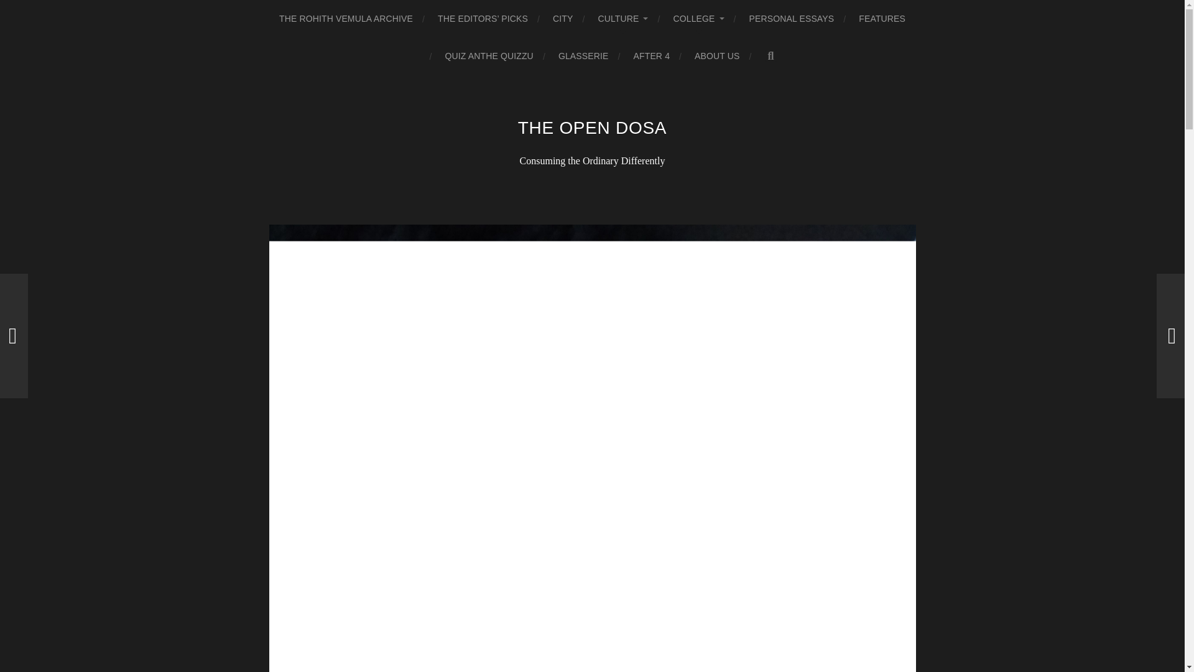  What do you see at coordinates (623, 19) in the screenshot?
I see `CULTURE` at bounding box center [623, 19].